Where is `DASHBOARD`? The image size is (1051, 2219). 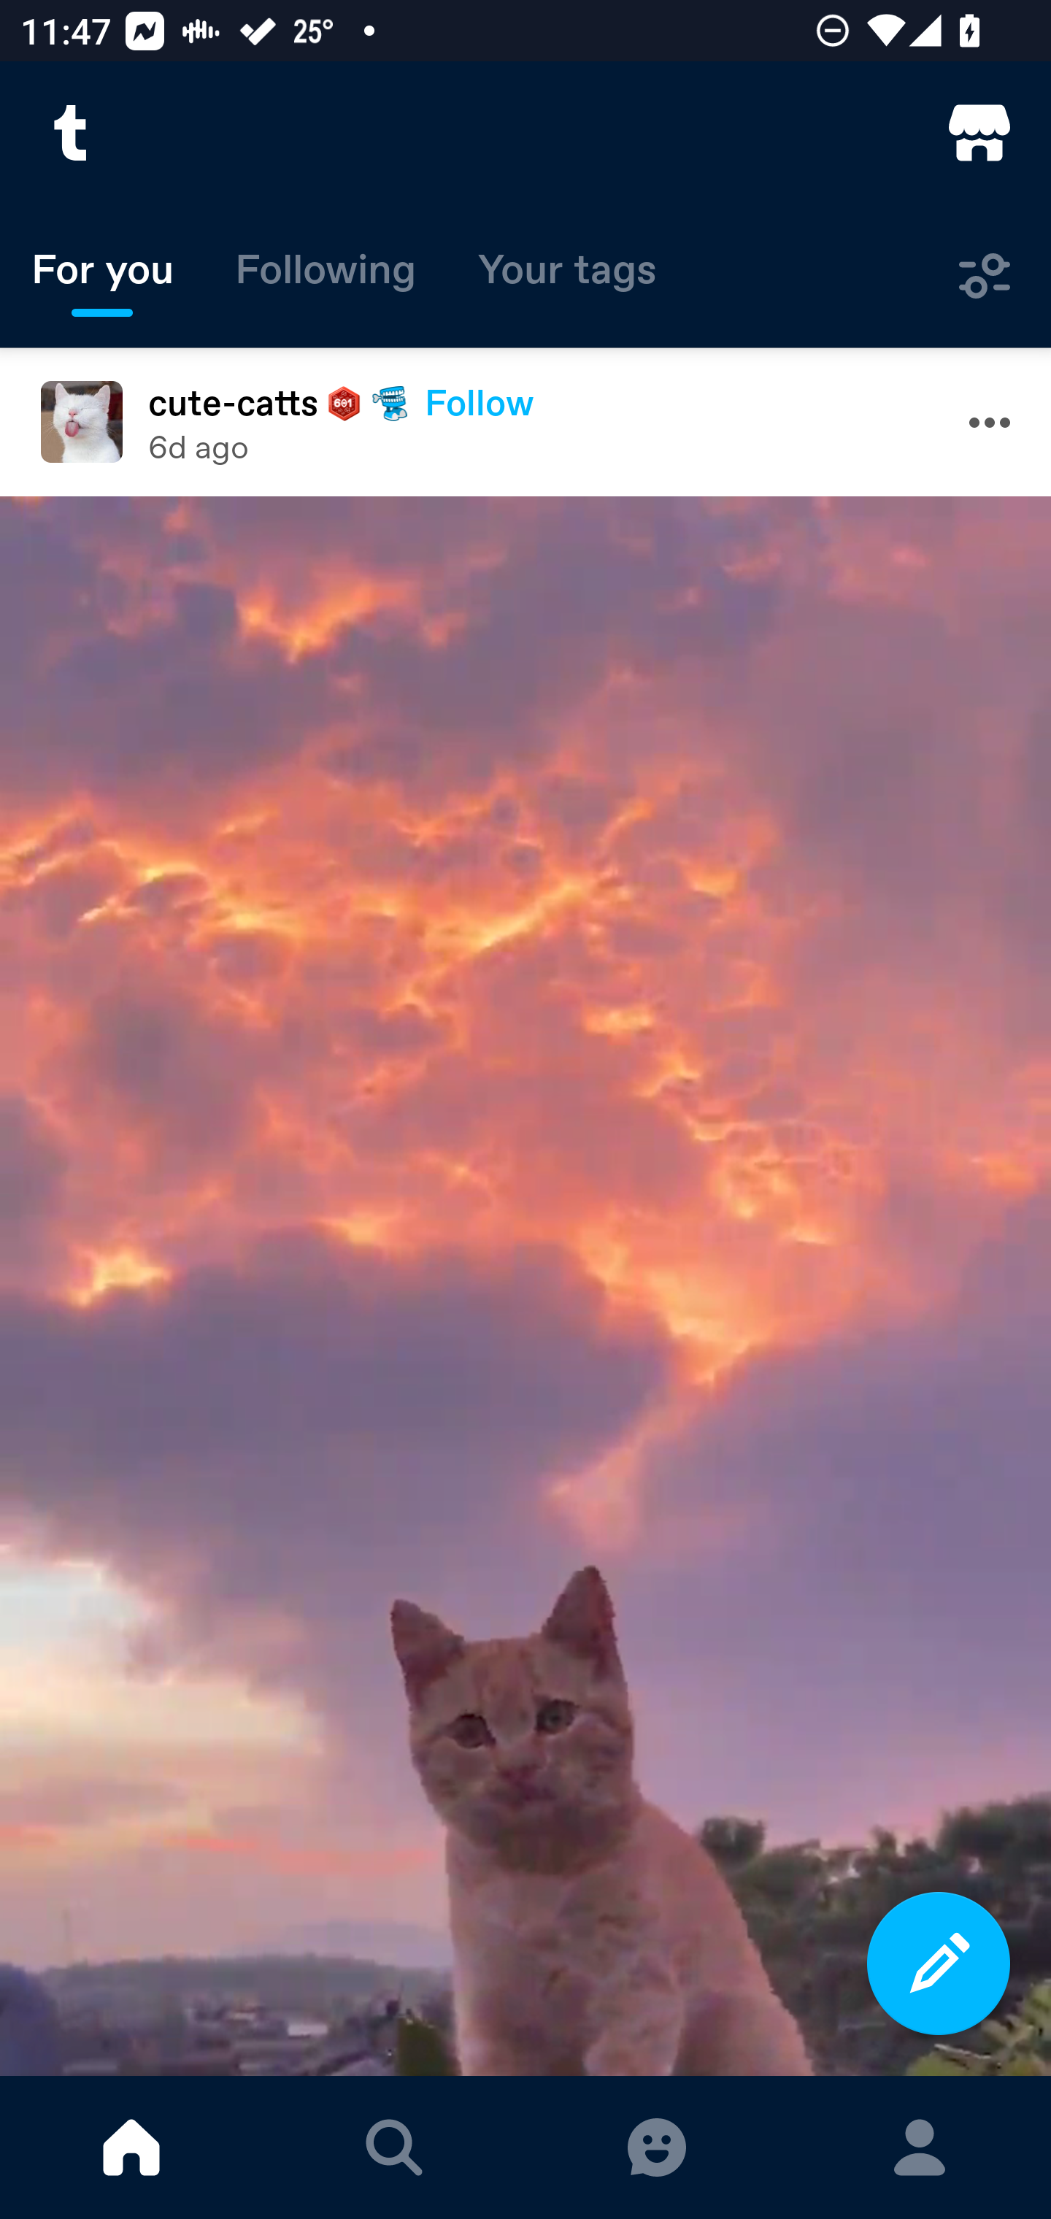 DASHBOARD is located at coordinates (131, 2147).